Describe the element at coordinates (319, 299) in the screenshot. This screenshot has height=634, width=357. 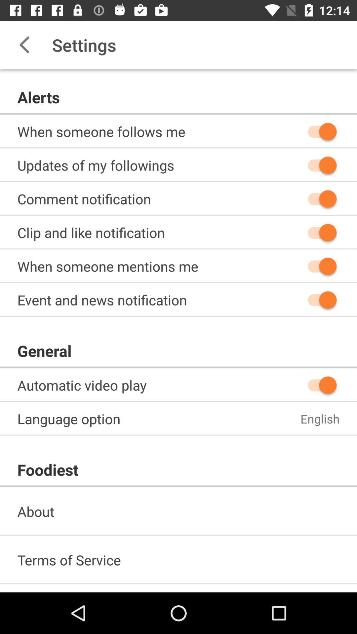
I see `click on icon on the right side of event and news notification` at that location.